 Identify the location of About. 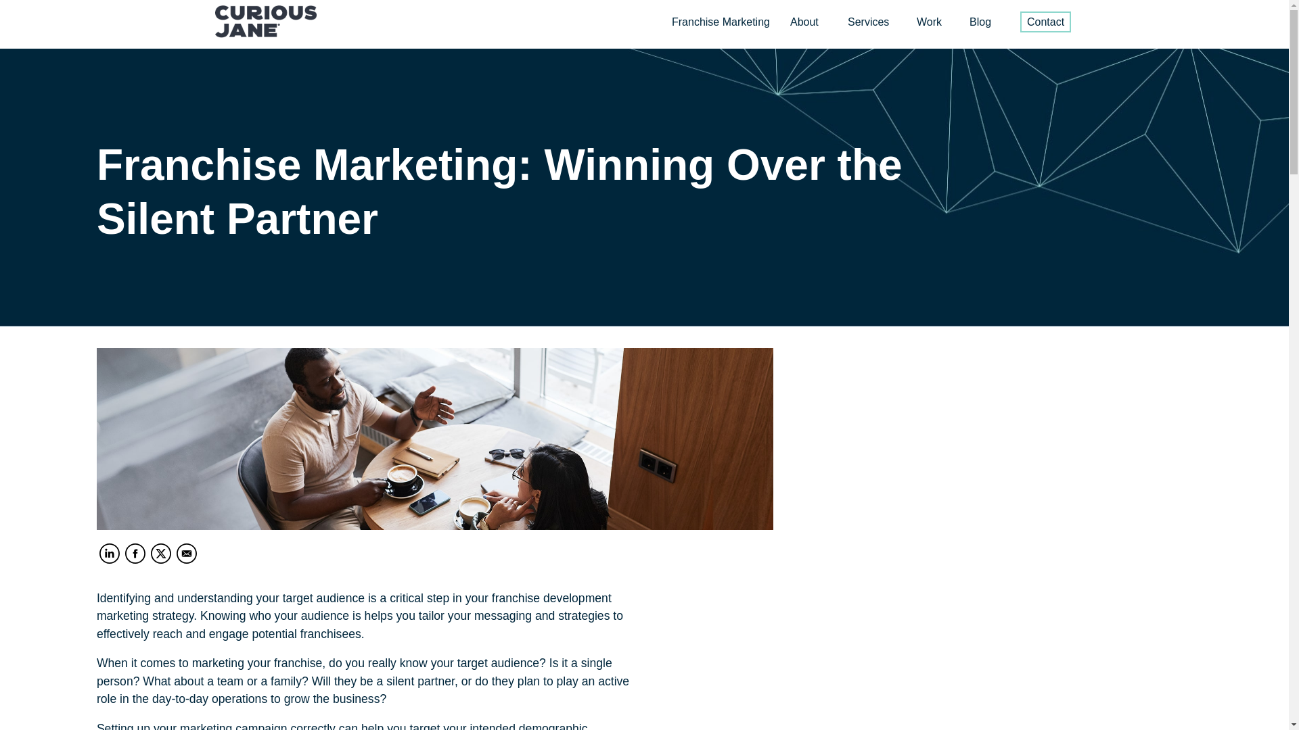
(804, 22).